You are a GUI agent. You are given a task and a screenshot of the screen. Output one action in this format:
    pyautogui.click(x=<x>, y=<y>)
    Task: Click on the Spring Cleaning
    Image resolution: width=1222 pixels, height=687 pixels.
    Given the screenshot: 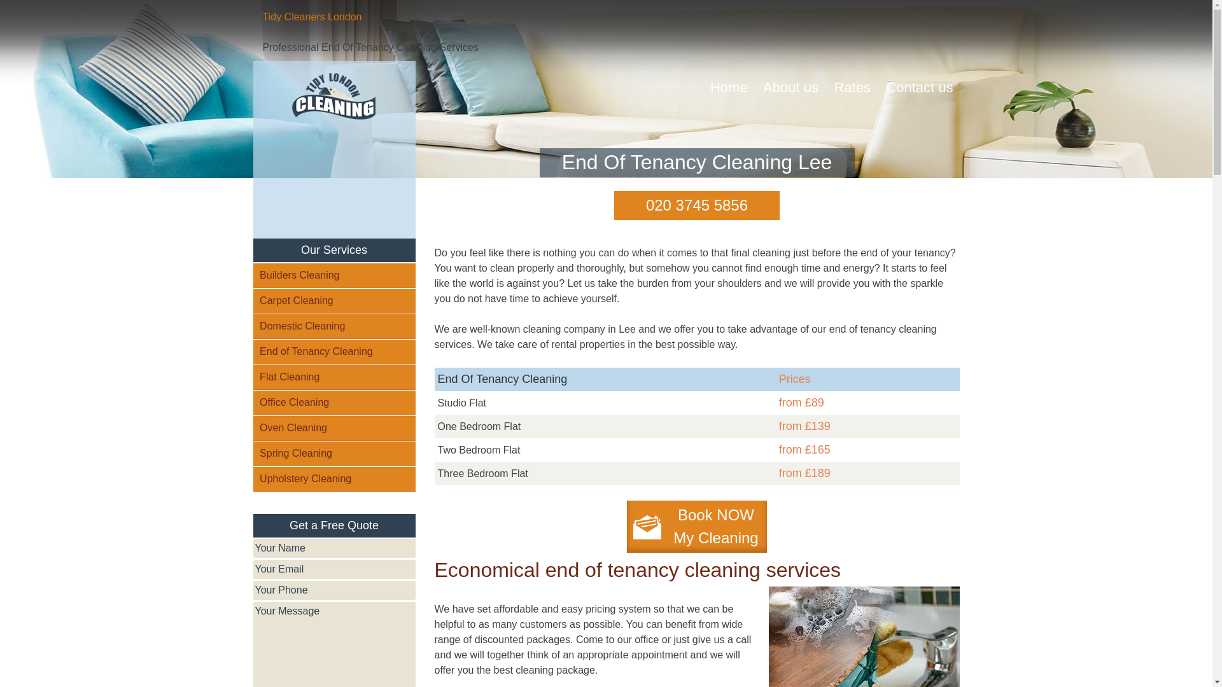 What is the action you would take?
    pyautogui.click(x=334, y=454)
    